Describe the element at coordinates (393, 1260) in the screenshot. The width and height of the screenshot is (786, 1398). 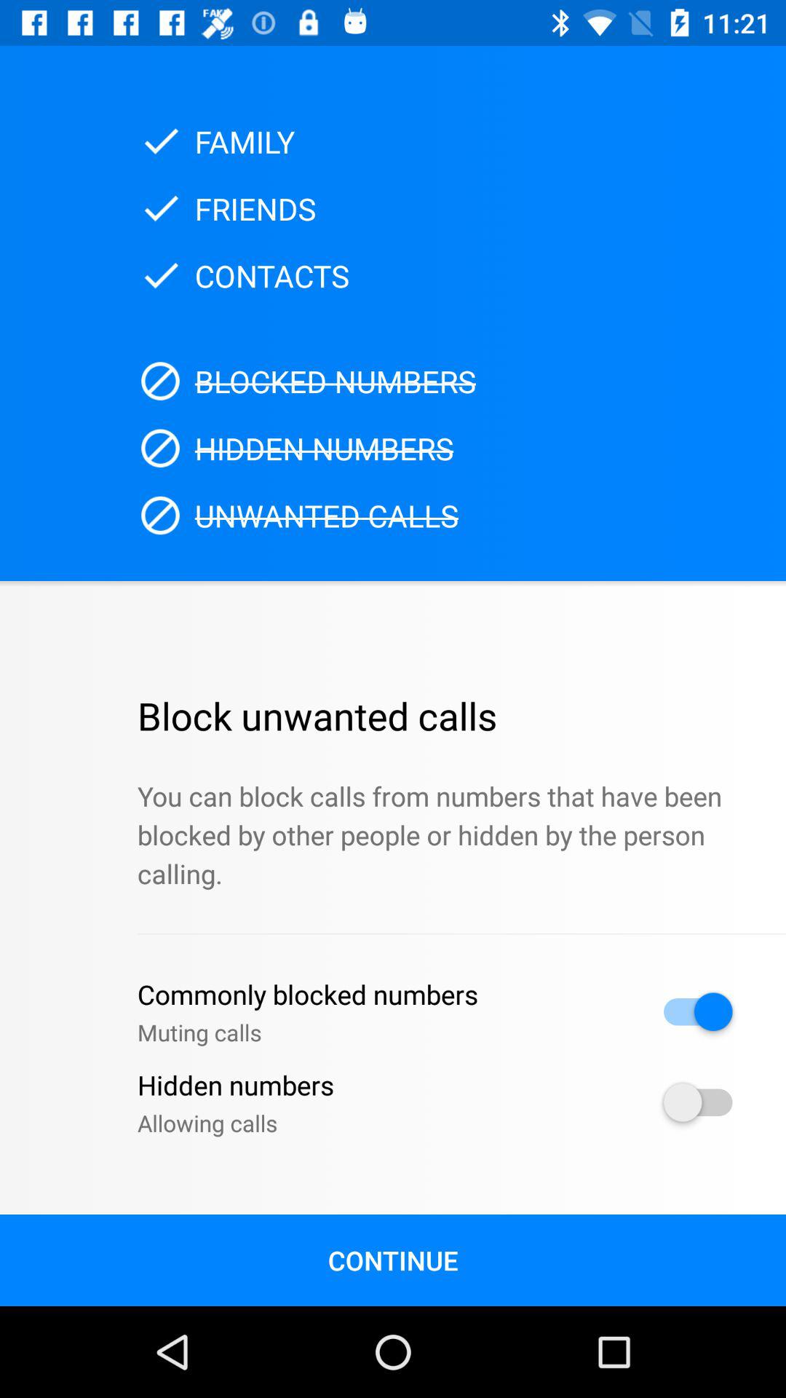
I see `select continue` at that location.